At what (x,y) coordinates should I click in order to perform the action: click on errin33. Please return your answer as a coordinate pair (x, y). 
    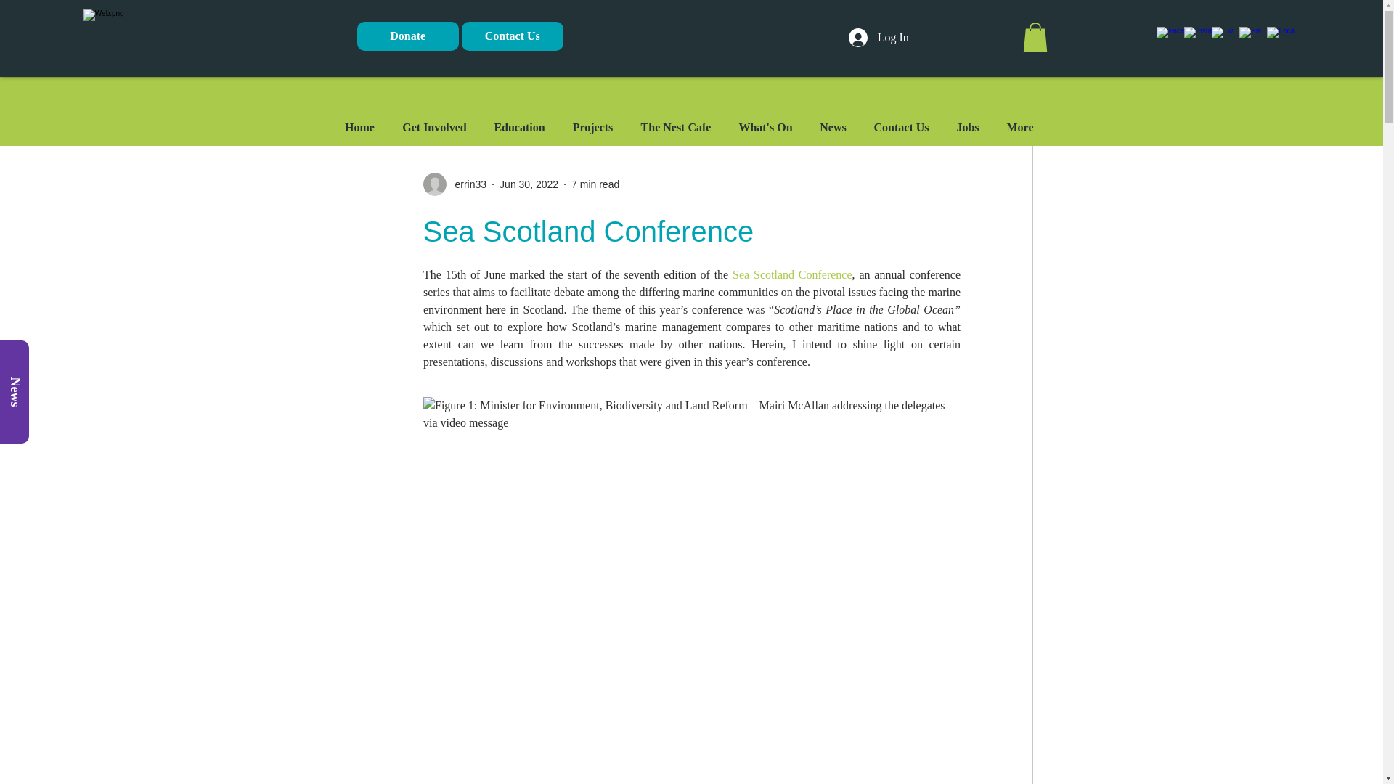
    Looking at the image, I should click on (466, 184).